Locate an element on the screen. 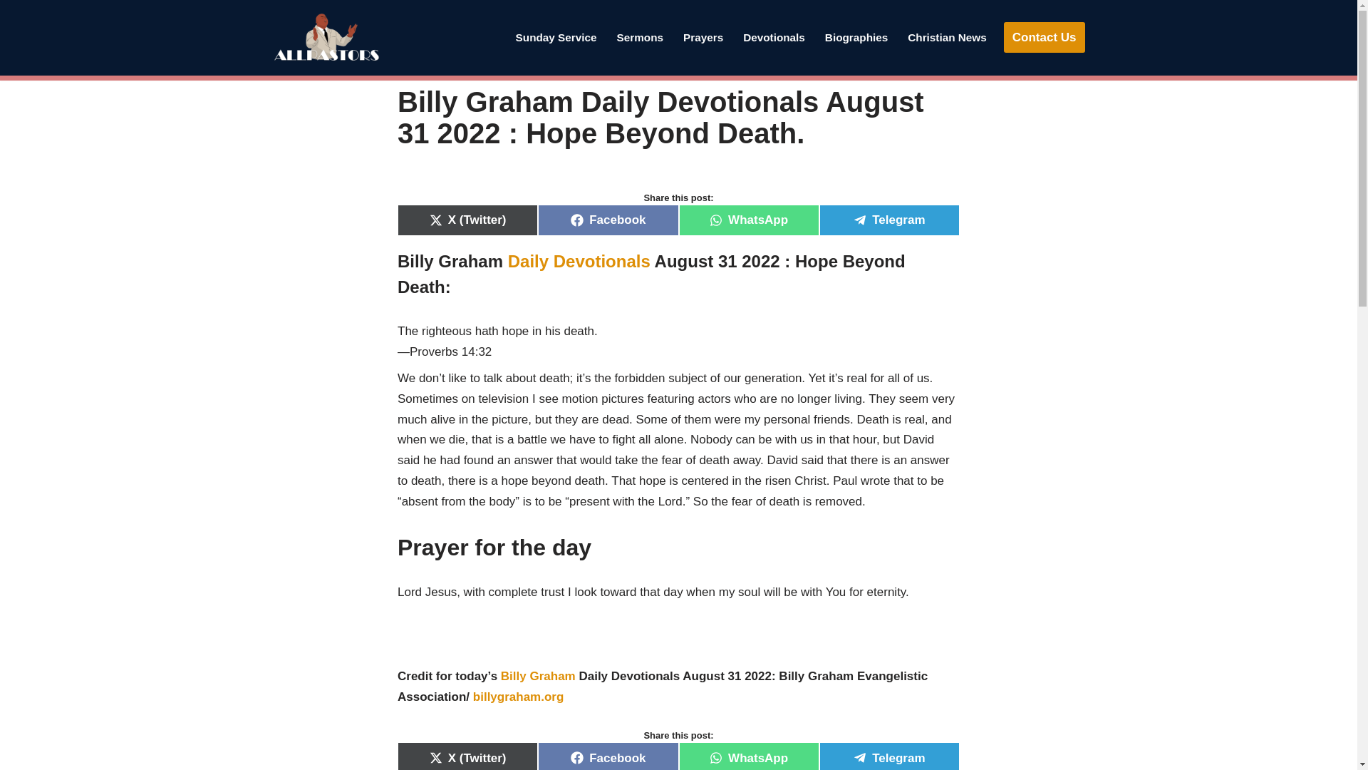  Facebook is located at coordinates (608, 220).